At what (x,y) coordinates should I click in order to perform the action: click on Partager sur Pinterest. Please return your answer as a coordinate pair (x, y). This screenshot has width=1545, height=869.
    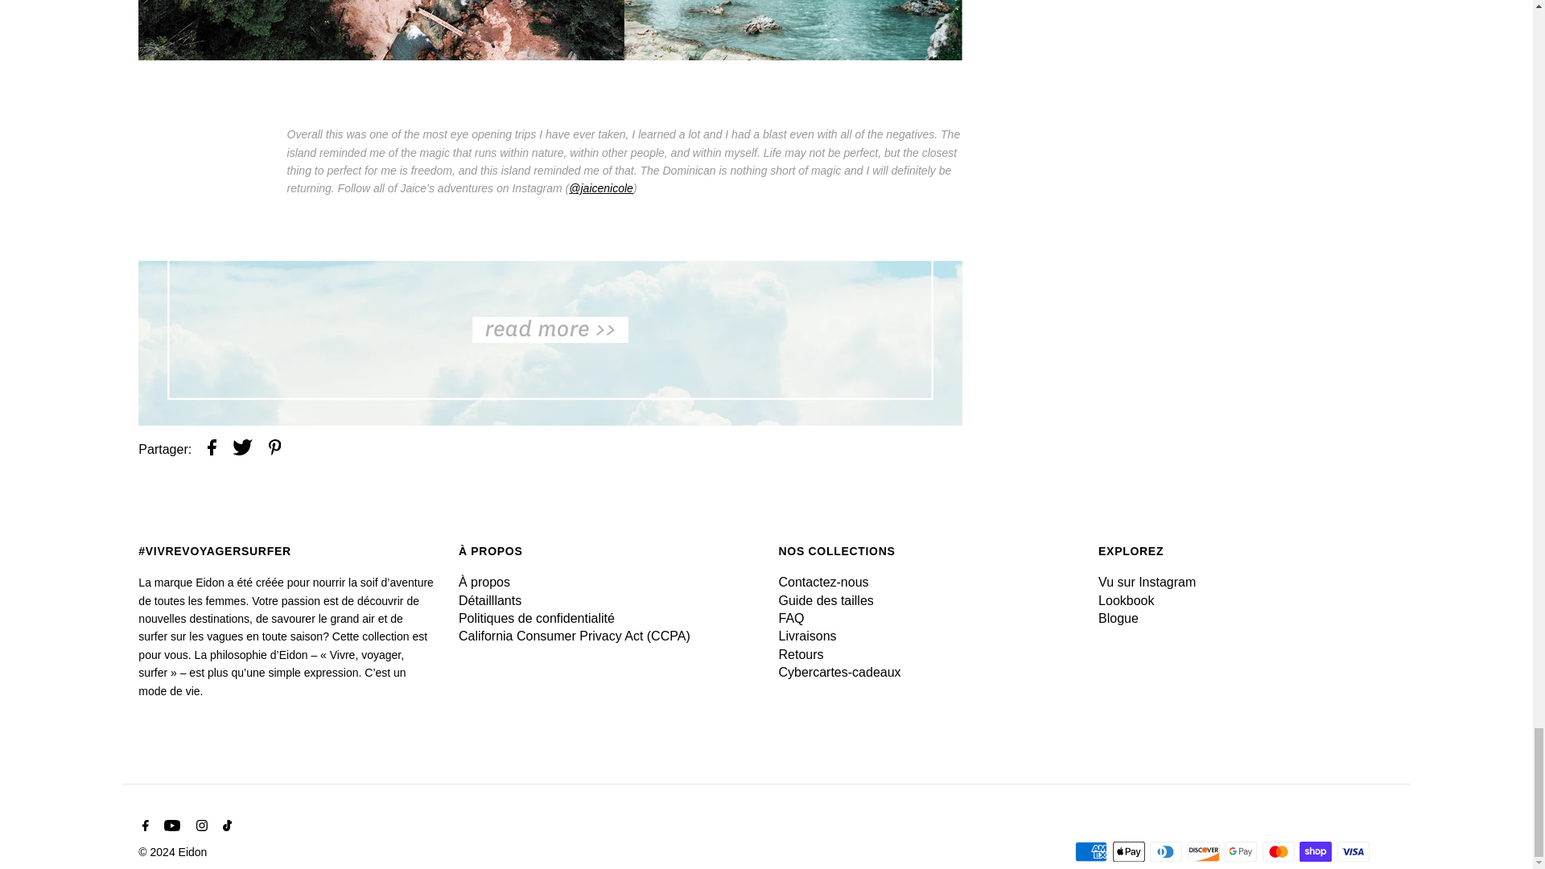
    Looking at the image, I should click on (275, 450).